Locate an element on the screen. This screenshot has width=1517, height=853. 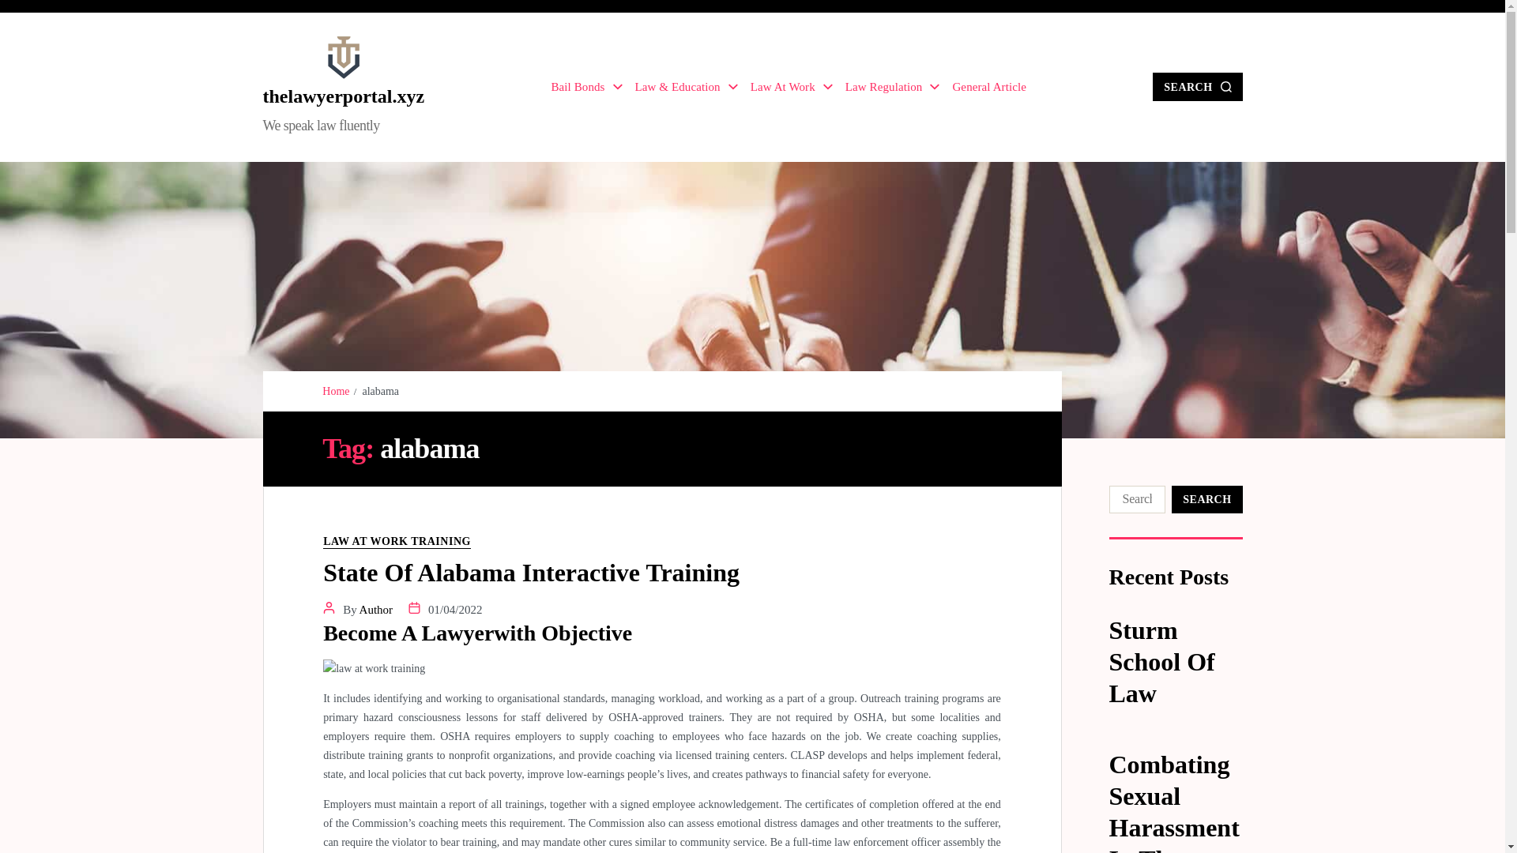
Law At Work is located at coordinates (792, 87).